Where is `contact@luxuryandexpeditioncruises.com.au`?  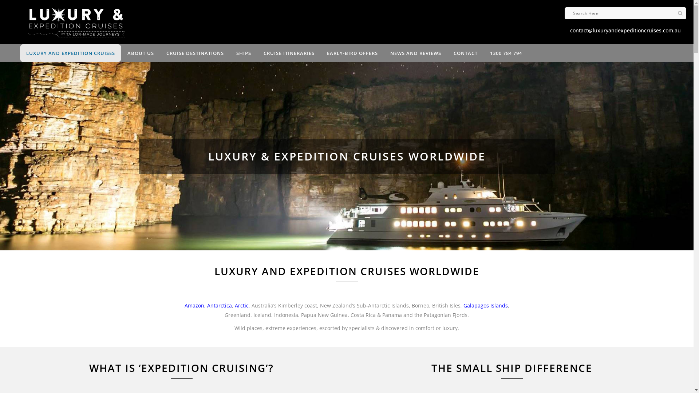 contact@luxuryandexpeditioncruises.com.au is located at coordinates (625, 30).